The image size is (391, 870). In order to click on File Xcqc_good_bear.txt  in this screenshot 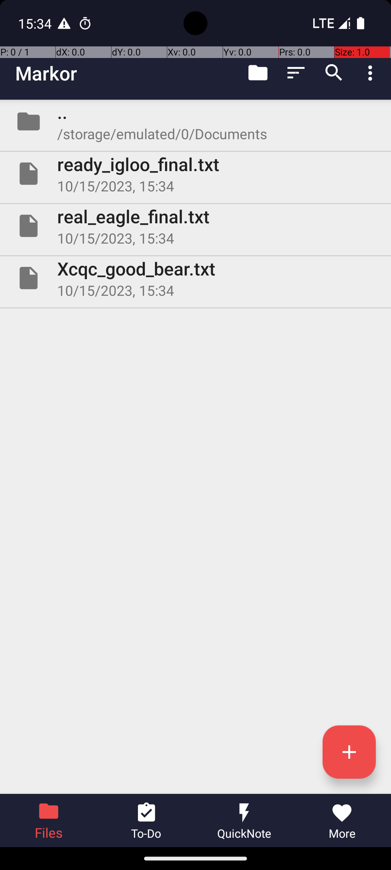, I will do `click(195, 278)`.